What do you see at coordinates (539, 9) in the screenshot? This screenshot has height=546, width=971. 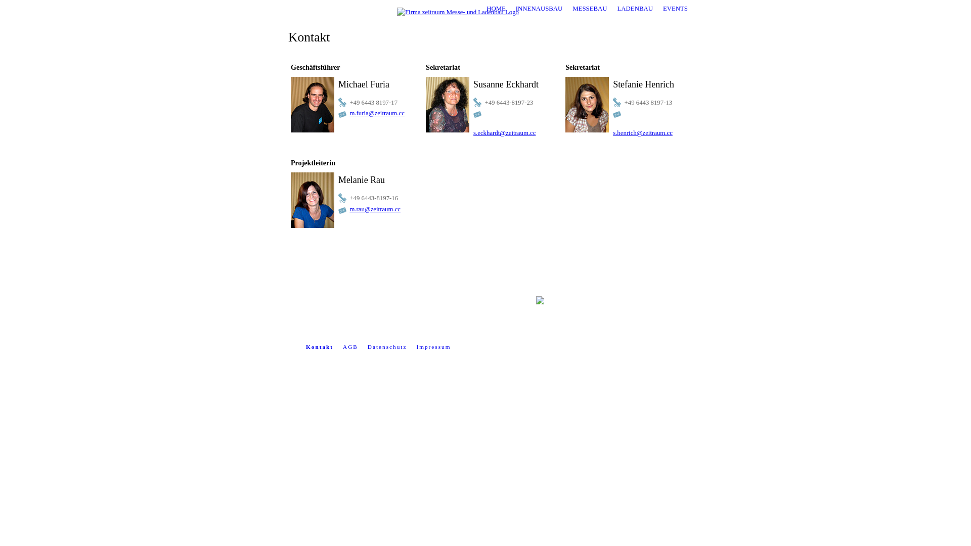 I see `INNENAUSBAU` at bounding box center [539, 9].